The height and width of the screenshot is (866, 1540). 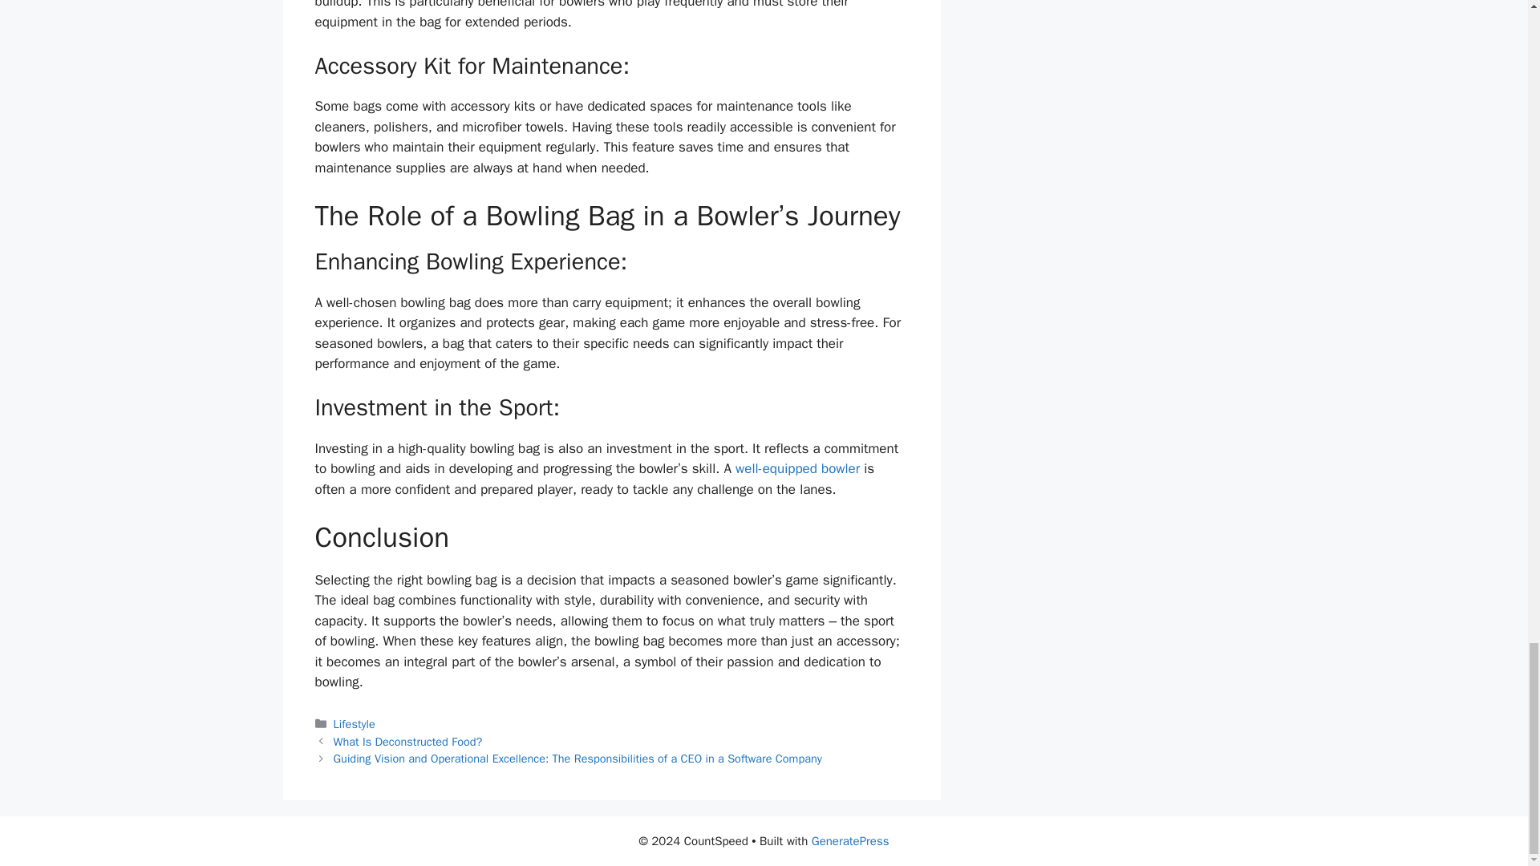 I want to click on Lifestyle, so click(x=355, y=723).